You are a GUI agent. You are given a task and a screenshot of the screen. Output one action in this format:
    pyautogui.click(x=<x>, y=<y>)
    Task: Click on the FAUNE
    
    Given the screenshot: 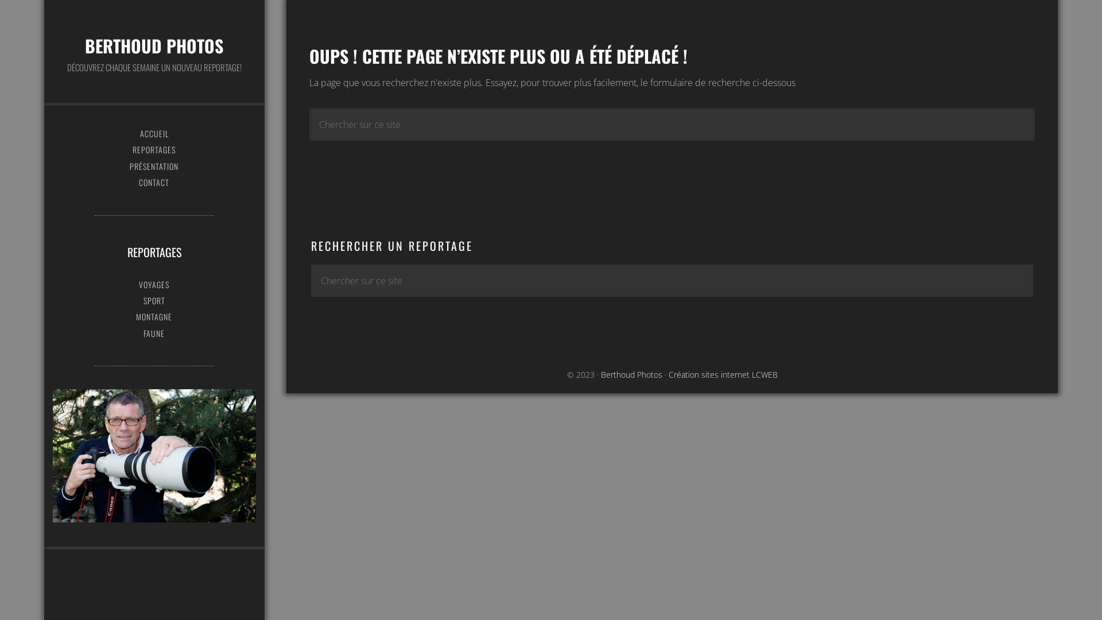 What is the action you would take?
    pyautogui.click(x=154, y=334)
    